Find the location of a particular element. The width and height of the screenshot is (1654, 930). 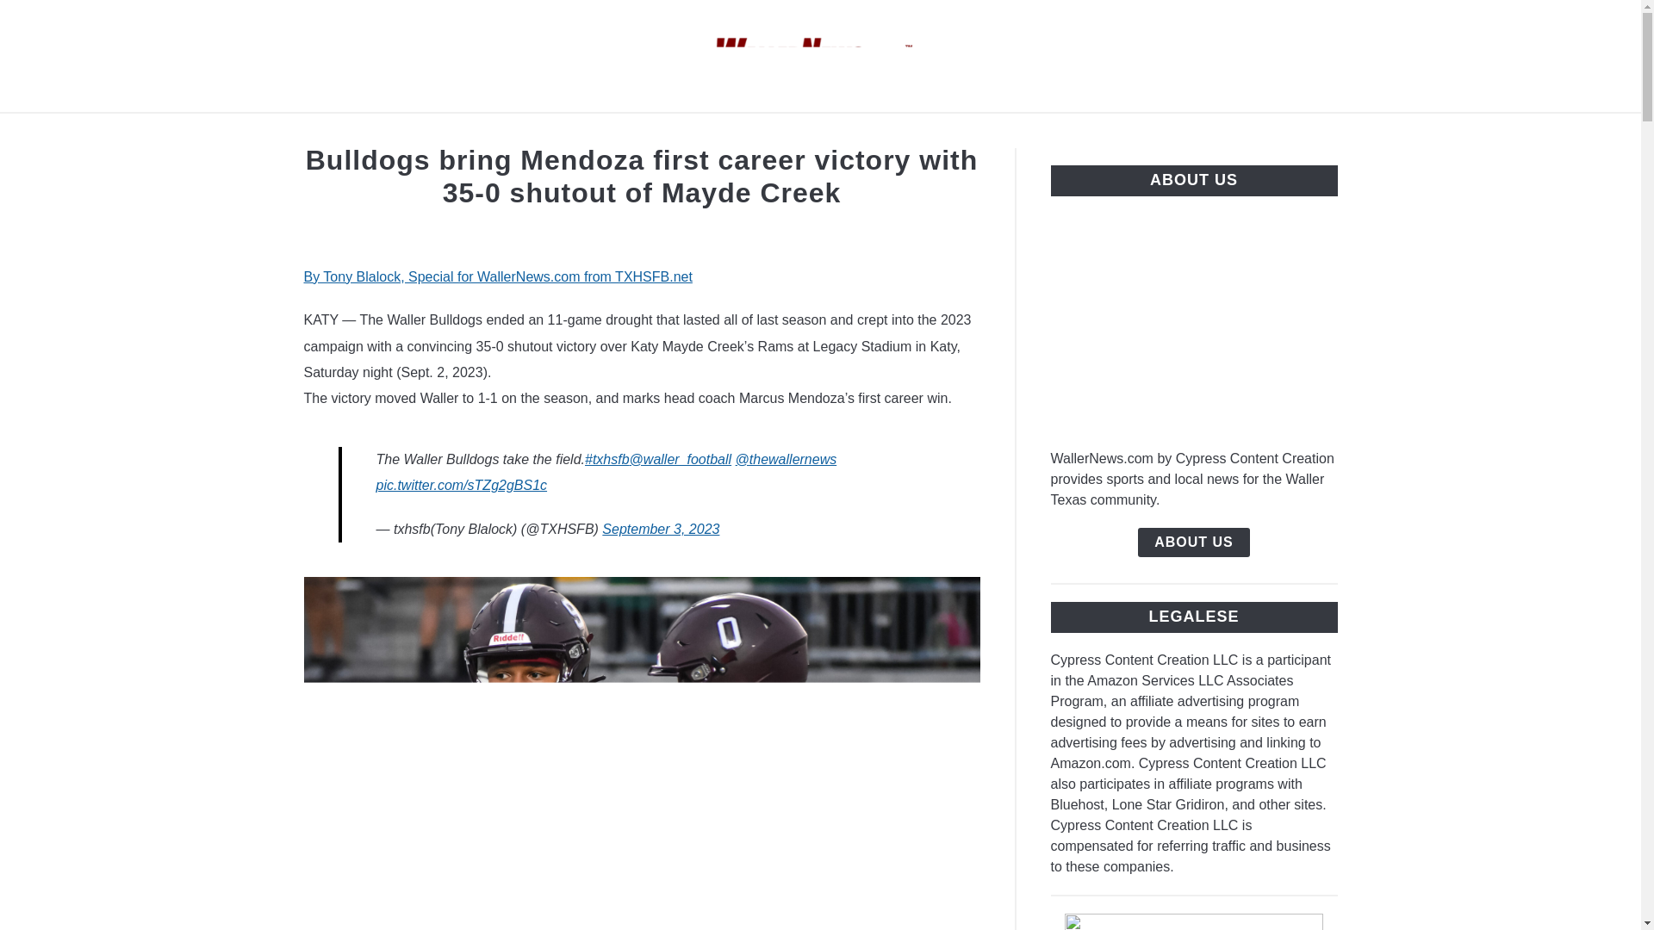

FOOTBALL is located at coordinates (722, 133).